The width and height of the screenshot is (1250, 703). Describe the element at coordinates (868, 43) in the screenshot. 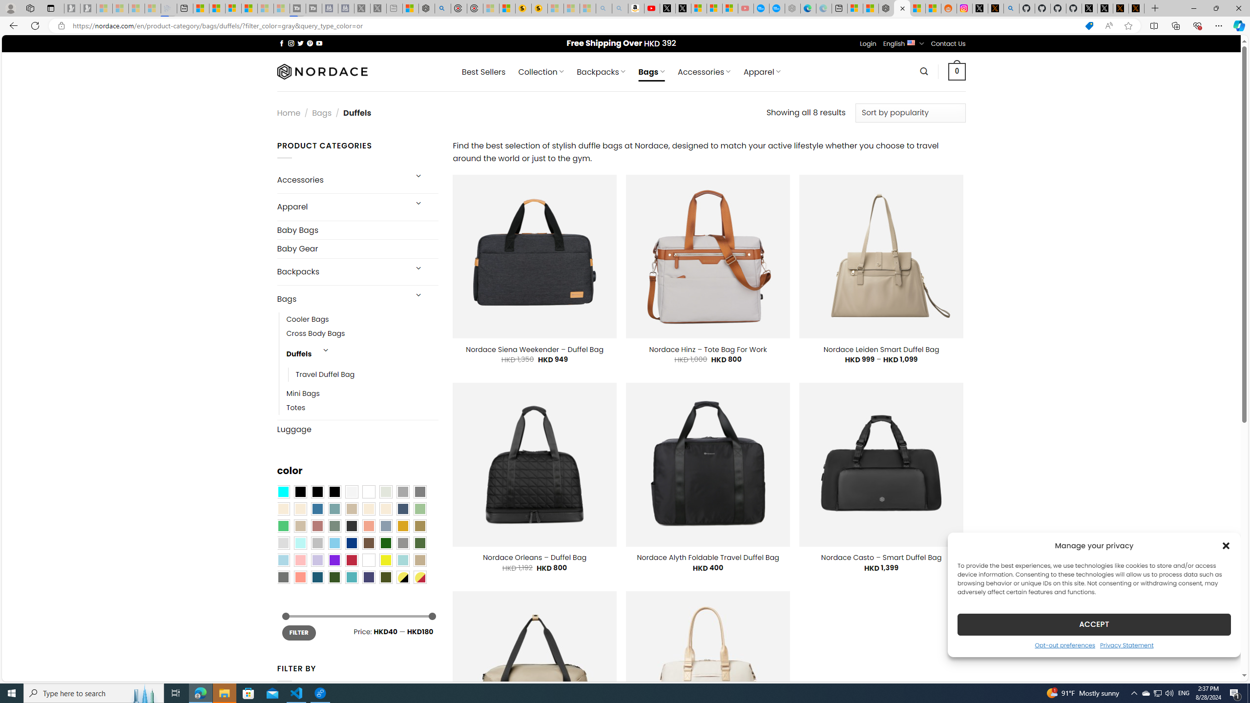

I see `Login` at that location.